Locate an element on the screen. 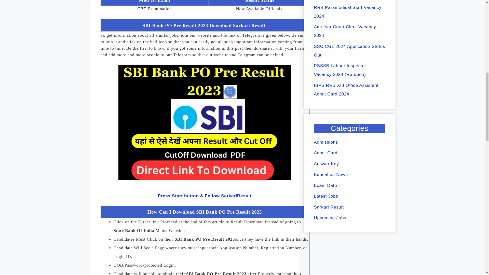  Education News is located at coordinates (331, 175).